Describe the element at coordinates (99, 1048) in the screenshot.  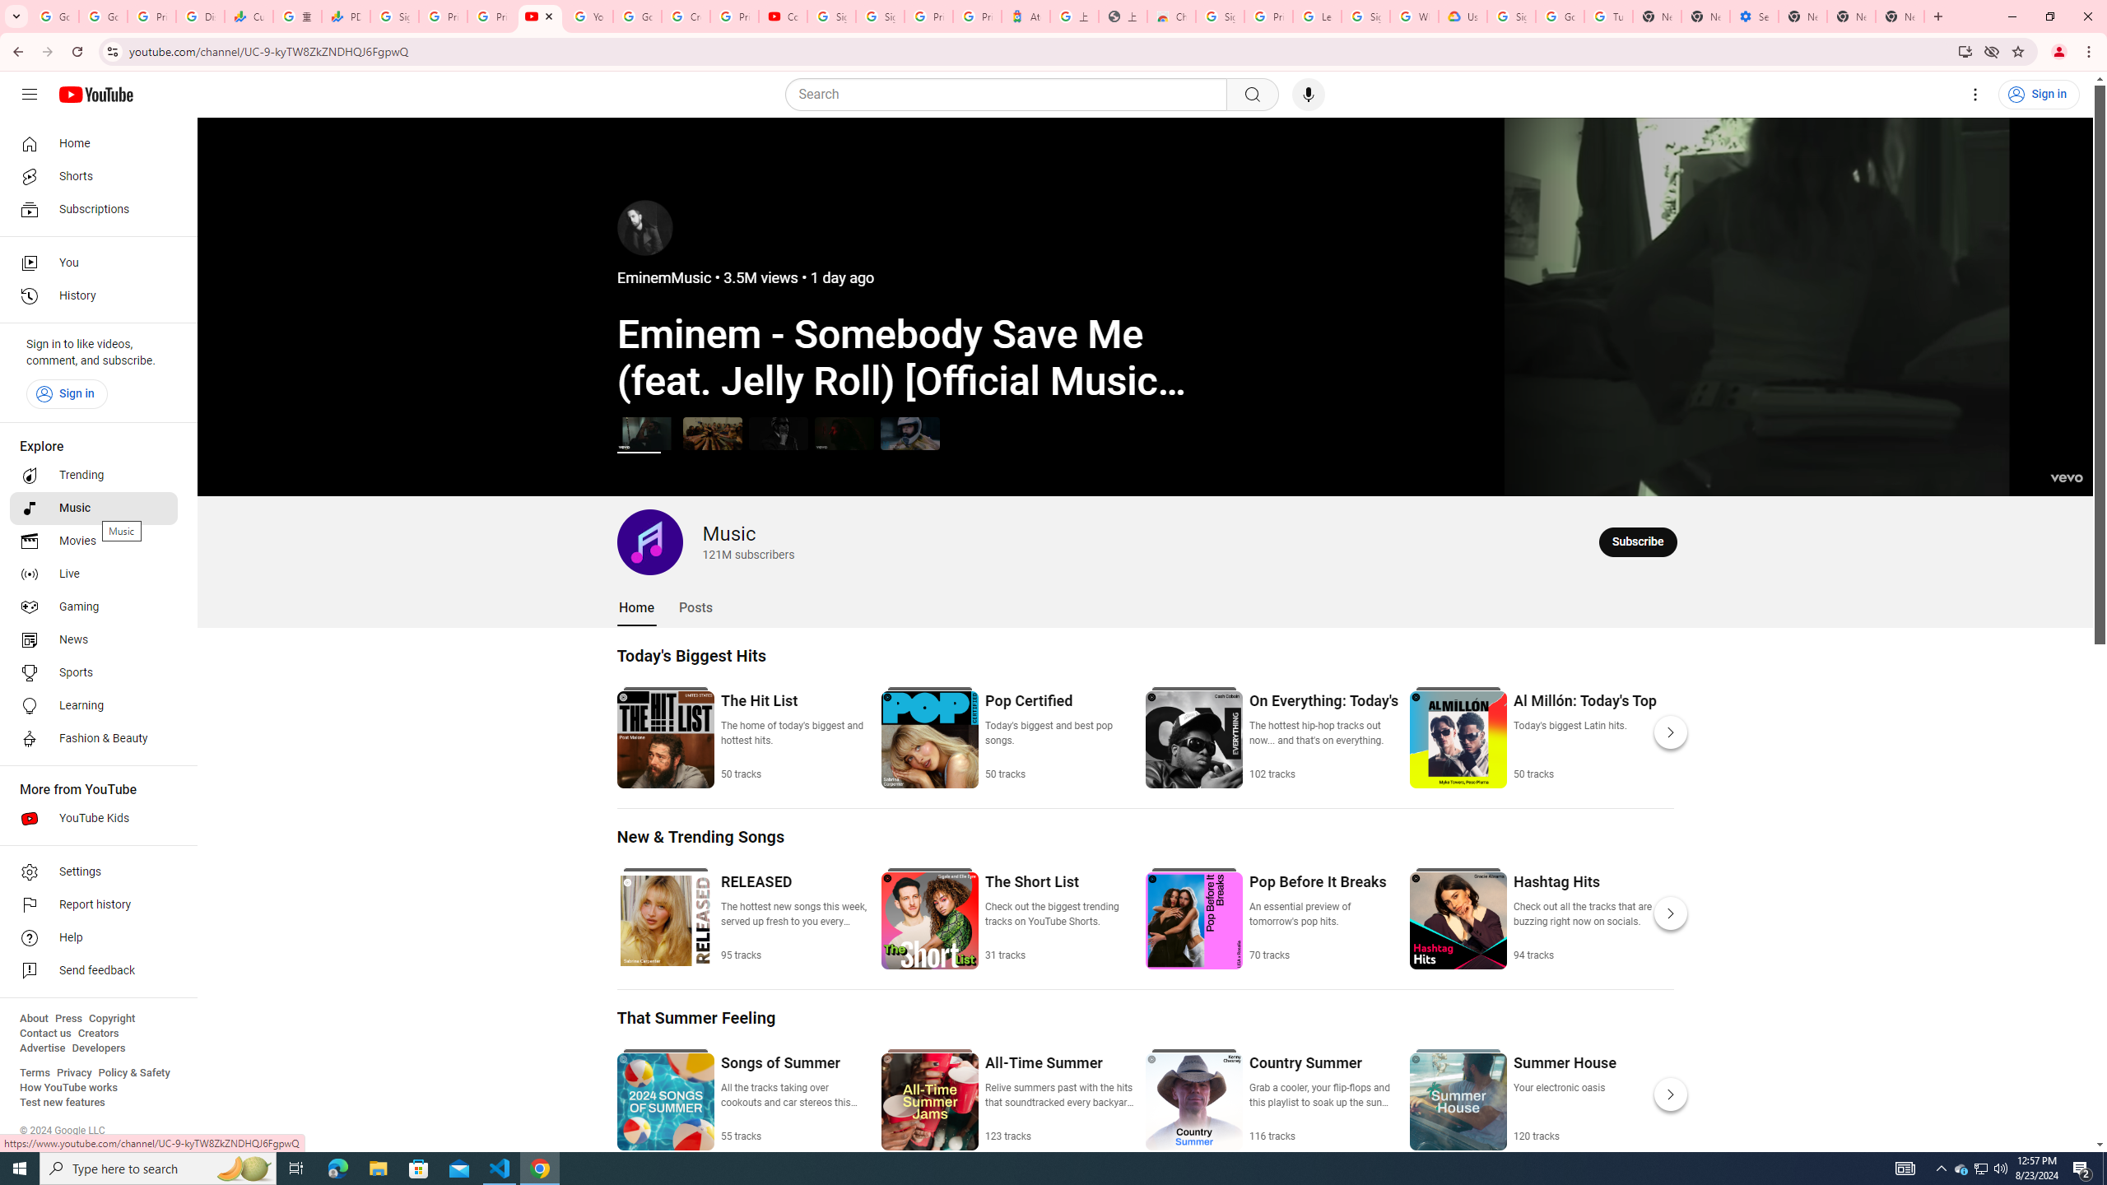
I see `Developers` at that location.